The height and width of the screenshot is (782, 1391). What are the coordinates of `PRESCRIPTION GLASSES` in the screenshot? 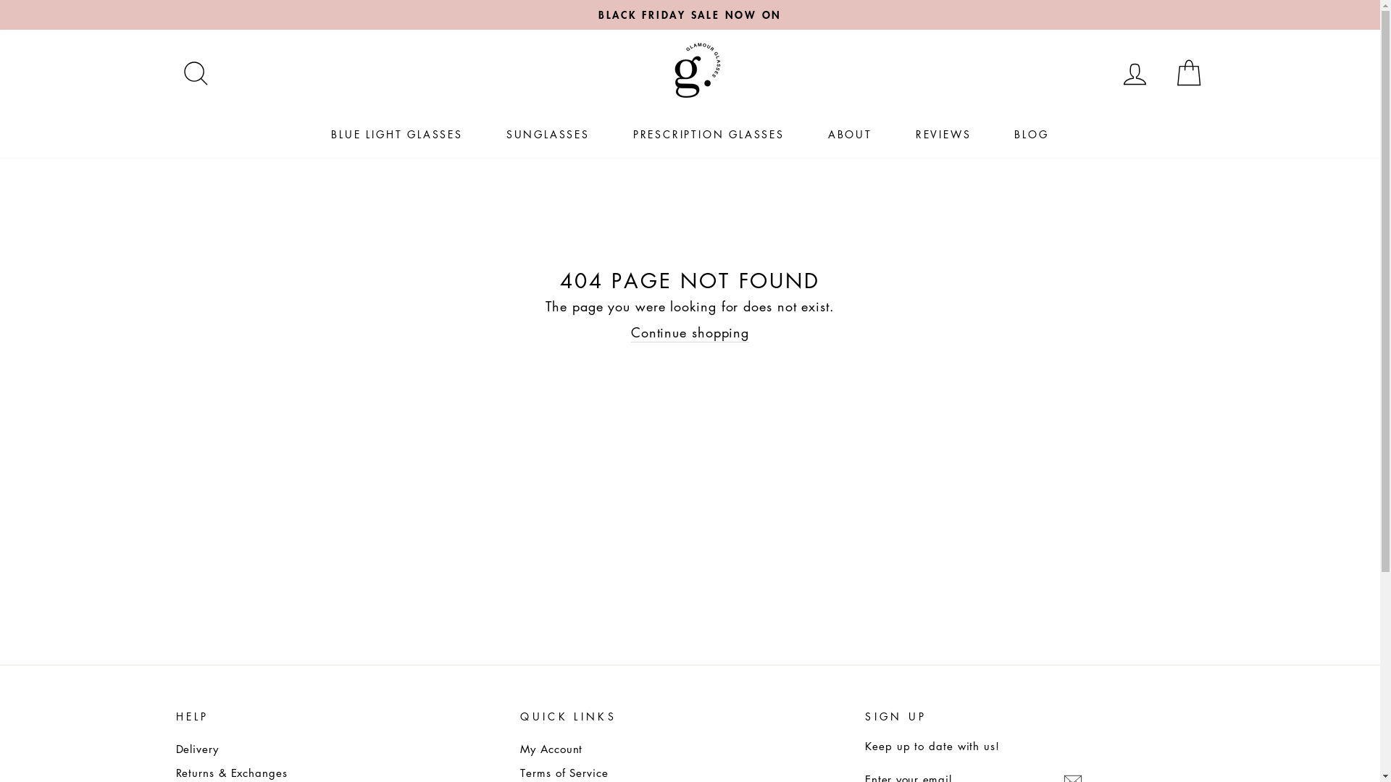 It's located at (709, 135).